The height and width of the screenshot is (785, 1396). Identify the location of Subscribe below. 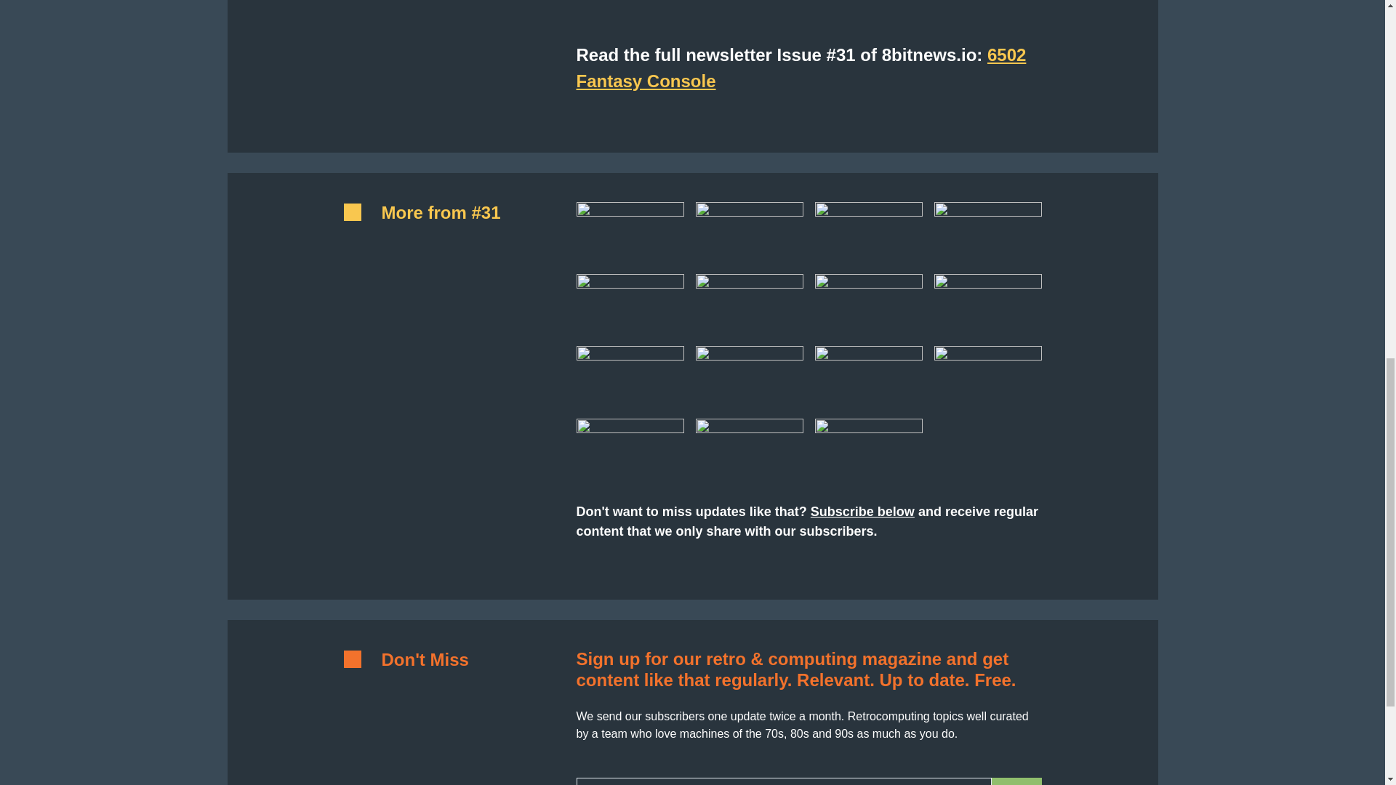
(862, 512).